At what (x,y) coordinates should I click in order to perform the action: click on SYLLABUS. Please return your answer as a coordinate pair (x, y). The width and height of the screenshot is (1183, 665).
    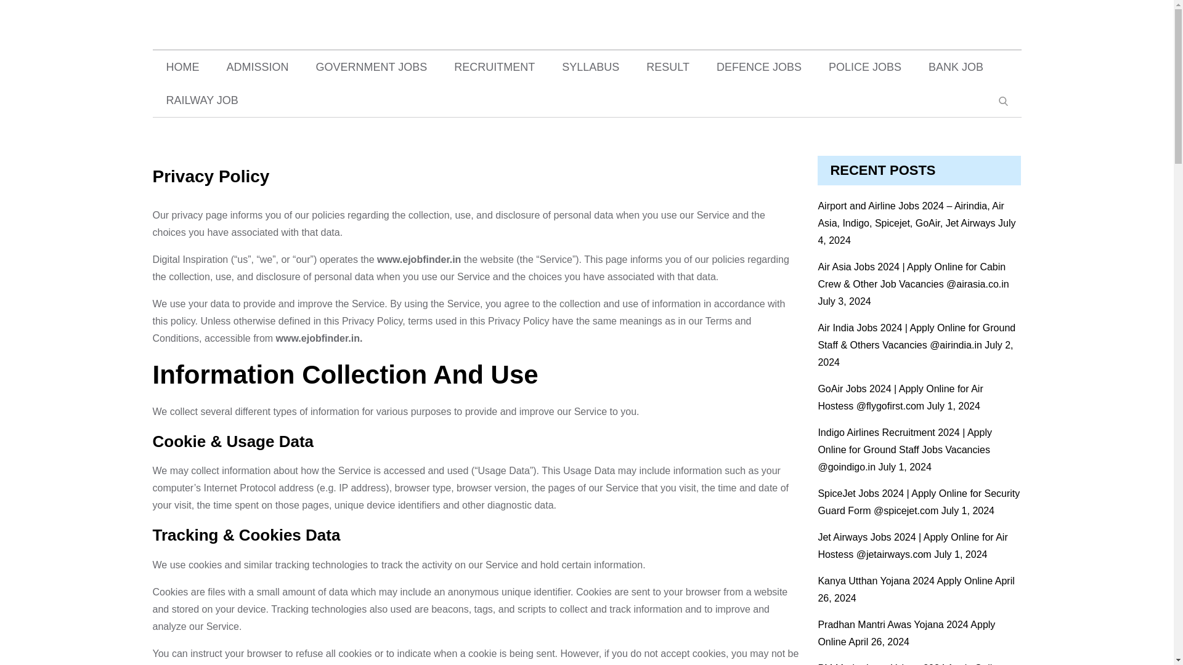
    Looking at the image, I should click on (590, 67).